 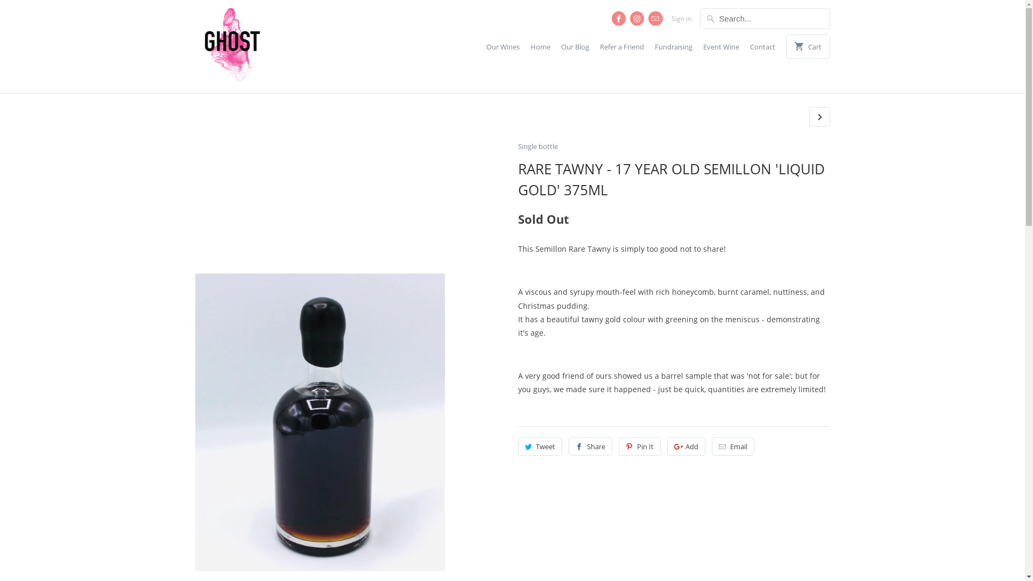 I want to click on Cart, so click(x=808, y=46).